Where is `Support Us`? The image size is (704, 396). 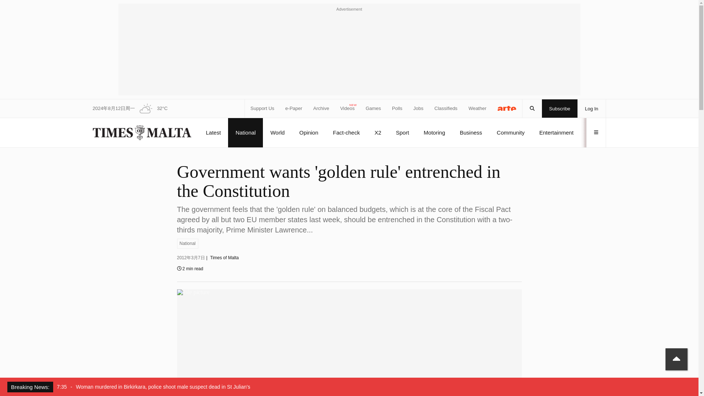 Support Us is located at coordinates (263, 109).